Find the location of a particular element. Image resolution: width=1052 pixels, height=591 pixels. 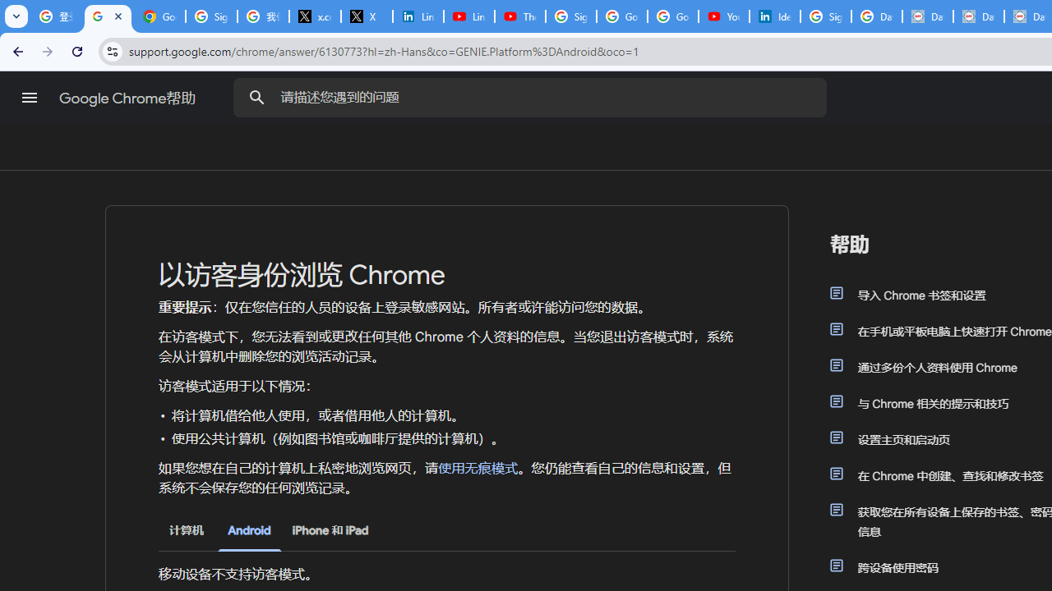

Data Privacy Framework is located at coordinates (927, 16).